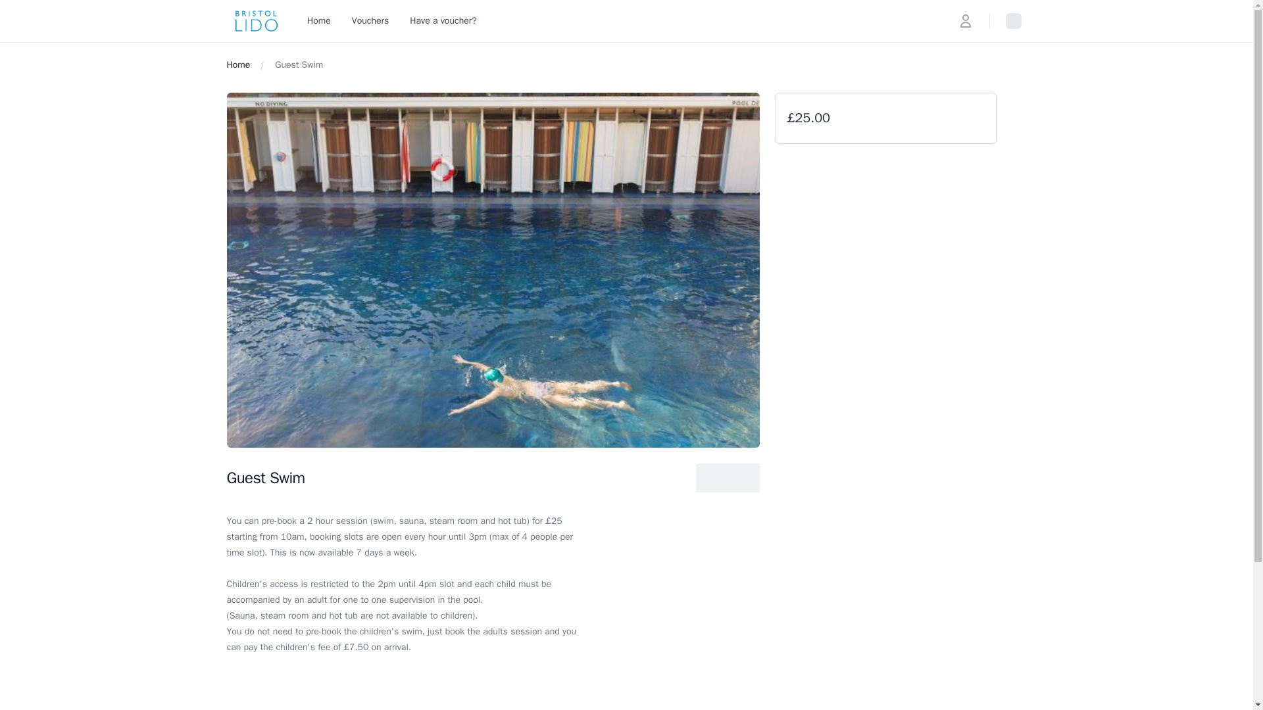 Image resolution: width=1263 pixels, height=710 pixels. What do you see at coordinates (443, 21) in the screenshot?
I see `Have a voucher?` at bounding box center [443, 21].